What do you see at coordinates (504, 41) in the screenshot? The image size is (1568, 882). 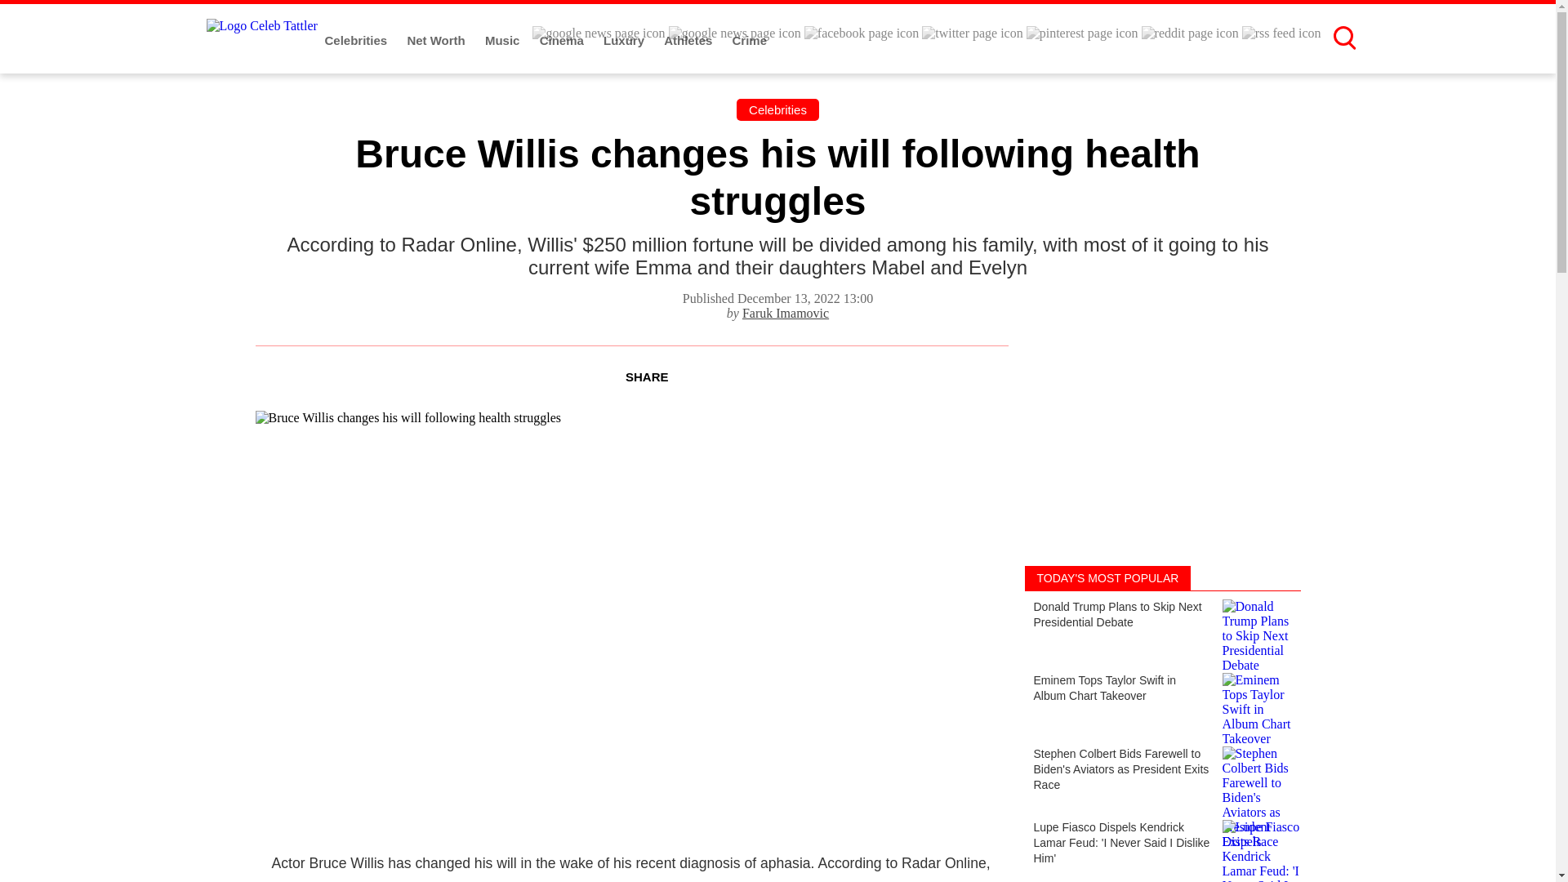 I see `Music` at bounding box center [504, 41].